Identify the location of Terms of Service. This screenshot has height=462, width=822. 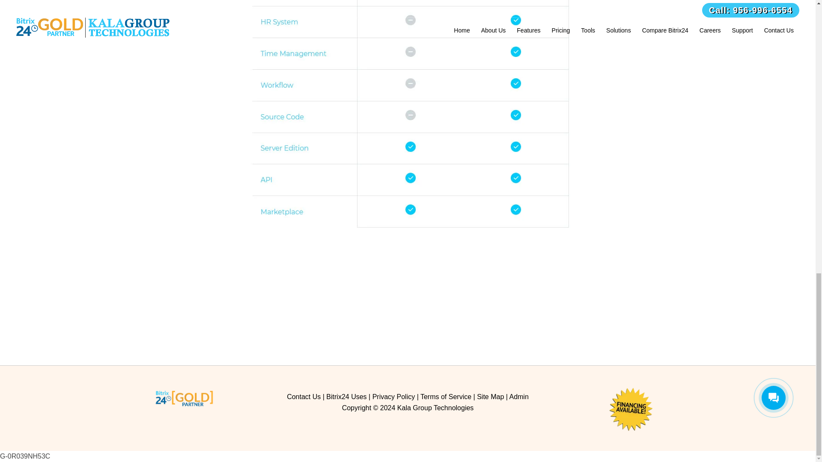
(445, 397).